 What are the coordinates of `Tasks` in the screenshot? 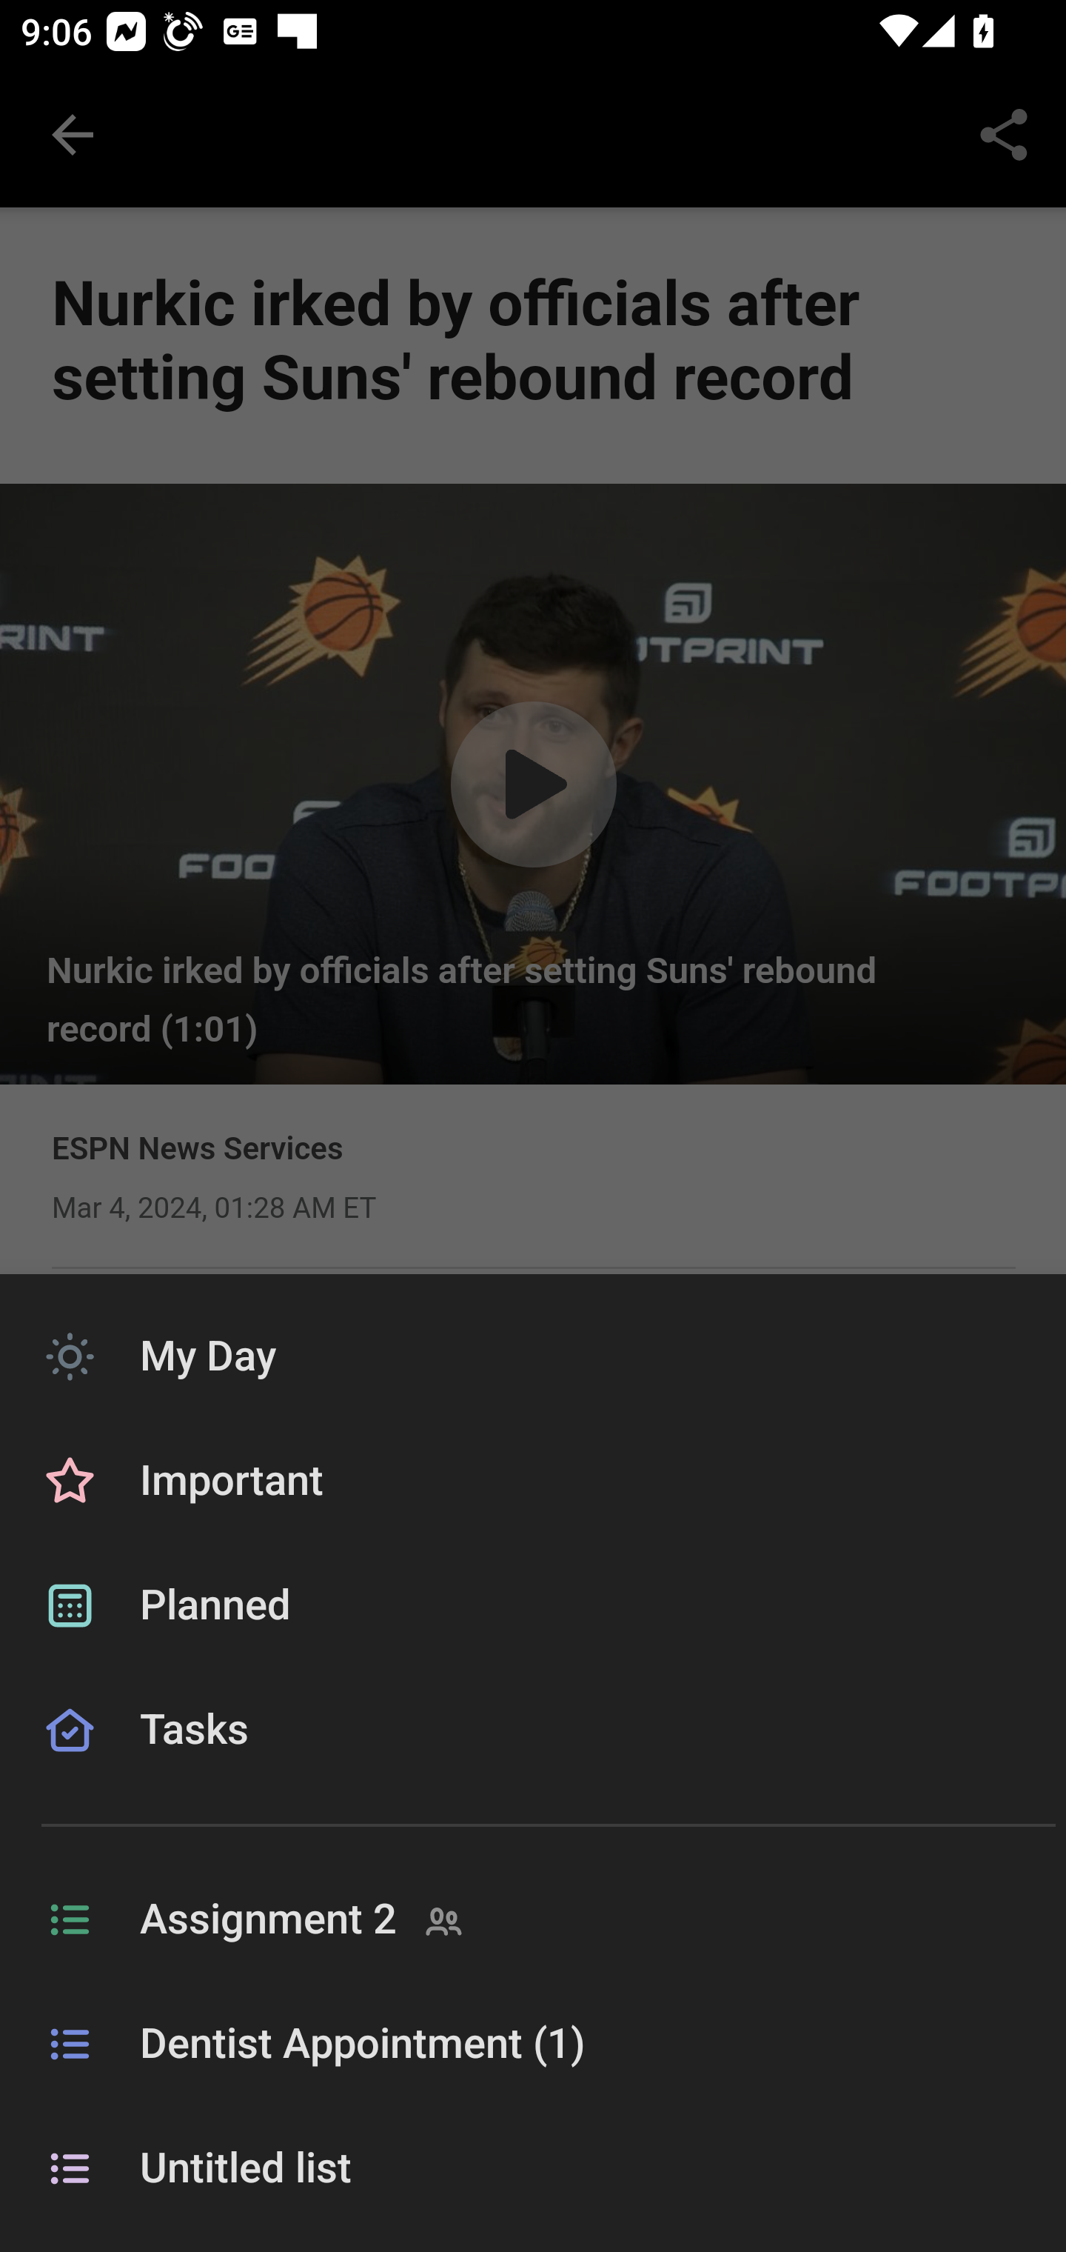 It's located at (533, 1763).